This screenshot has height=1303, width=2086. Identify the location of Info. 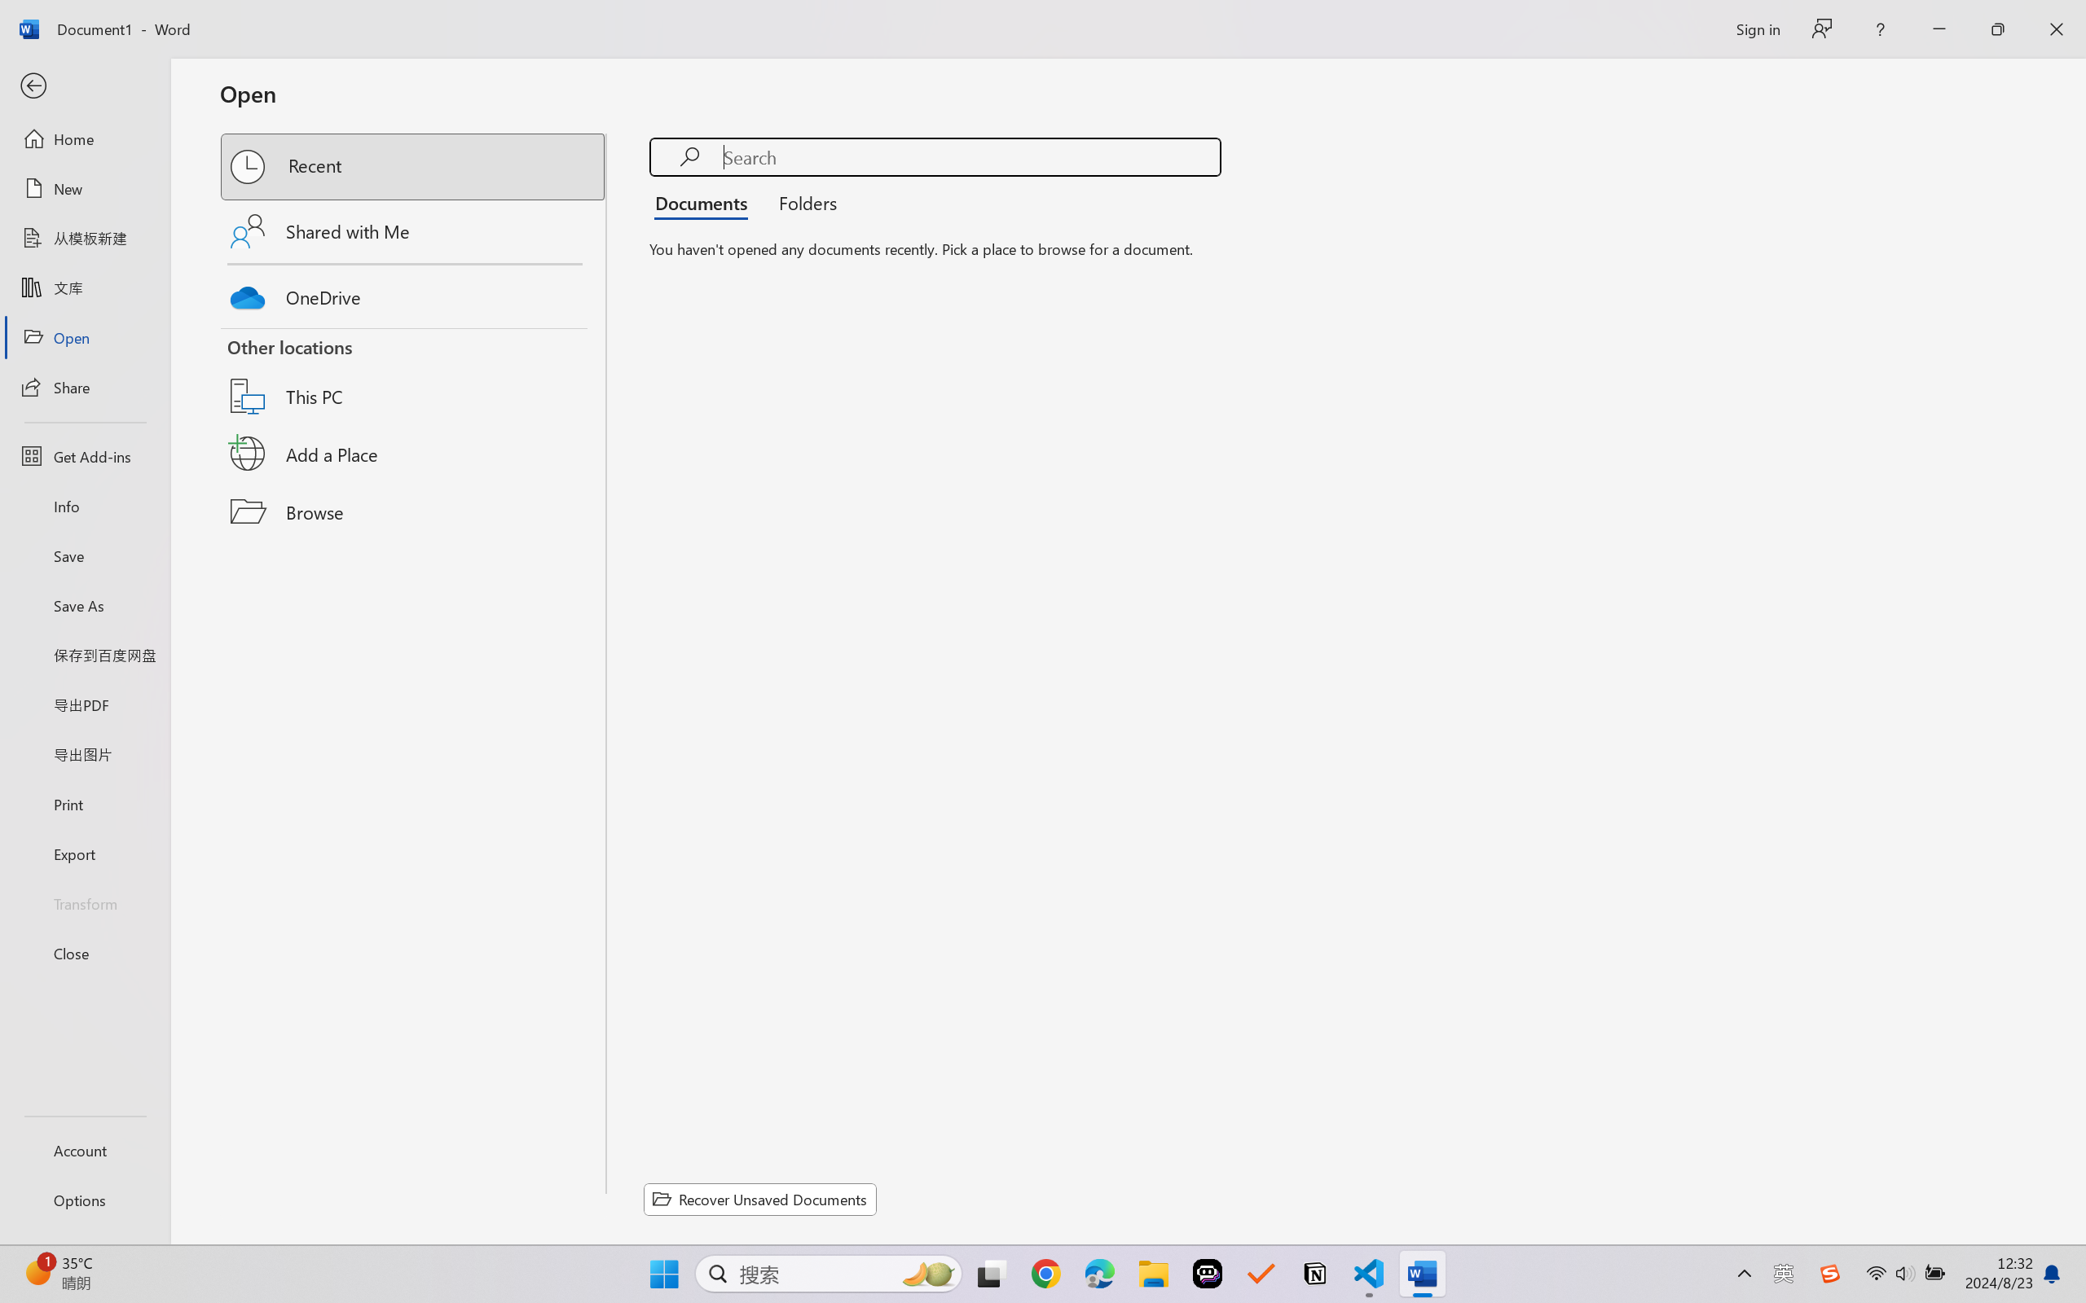
(85, 506).